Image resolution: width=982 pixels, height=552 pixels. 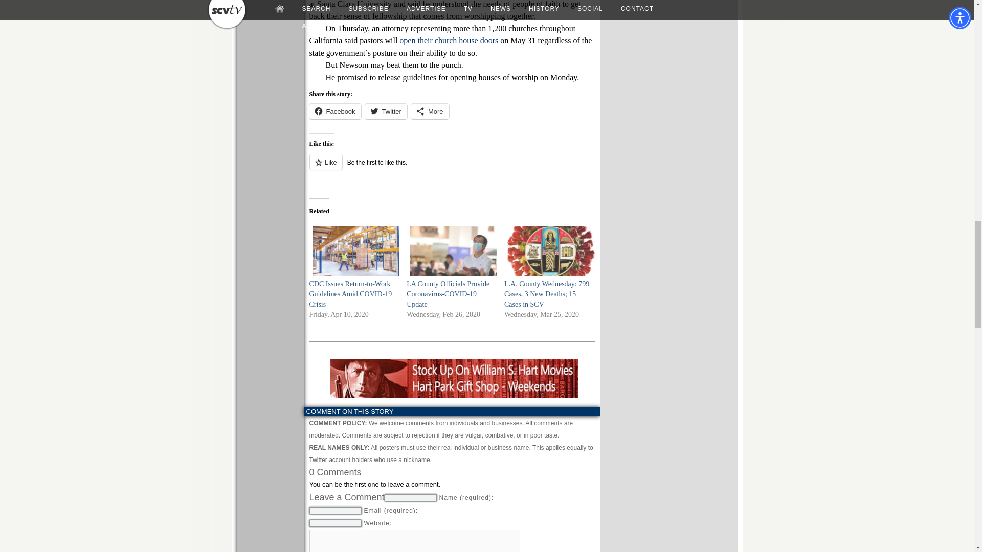 I want to click on Click to share on Facebook, so click(x=334, y=111).